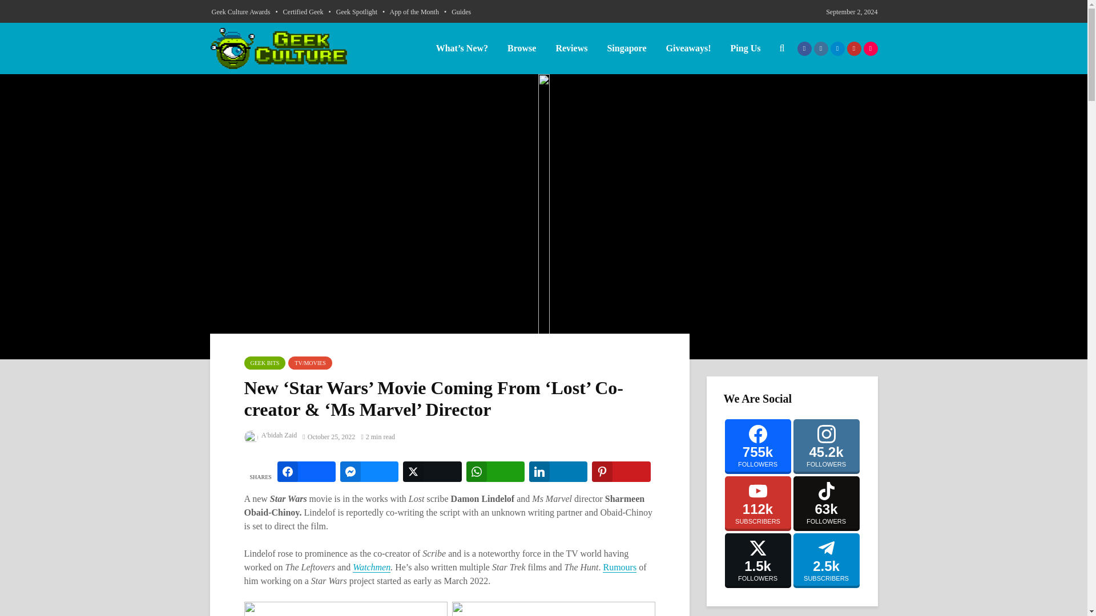 This screenshot has height=616, width=1096. I want to click on Reviews, so click(571, 48).